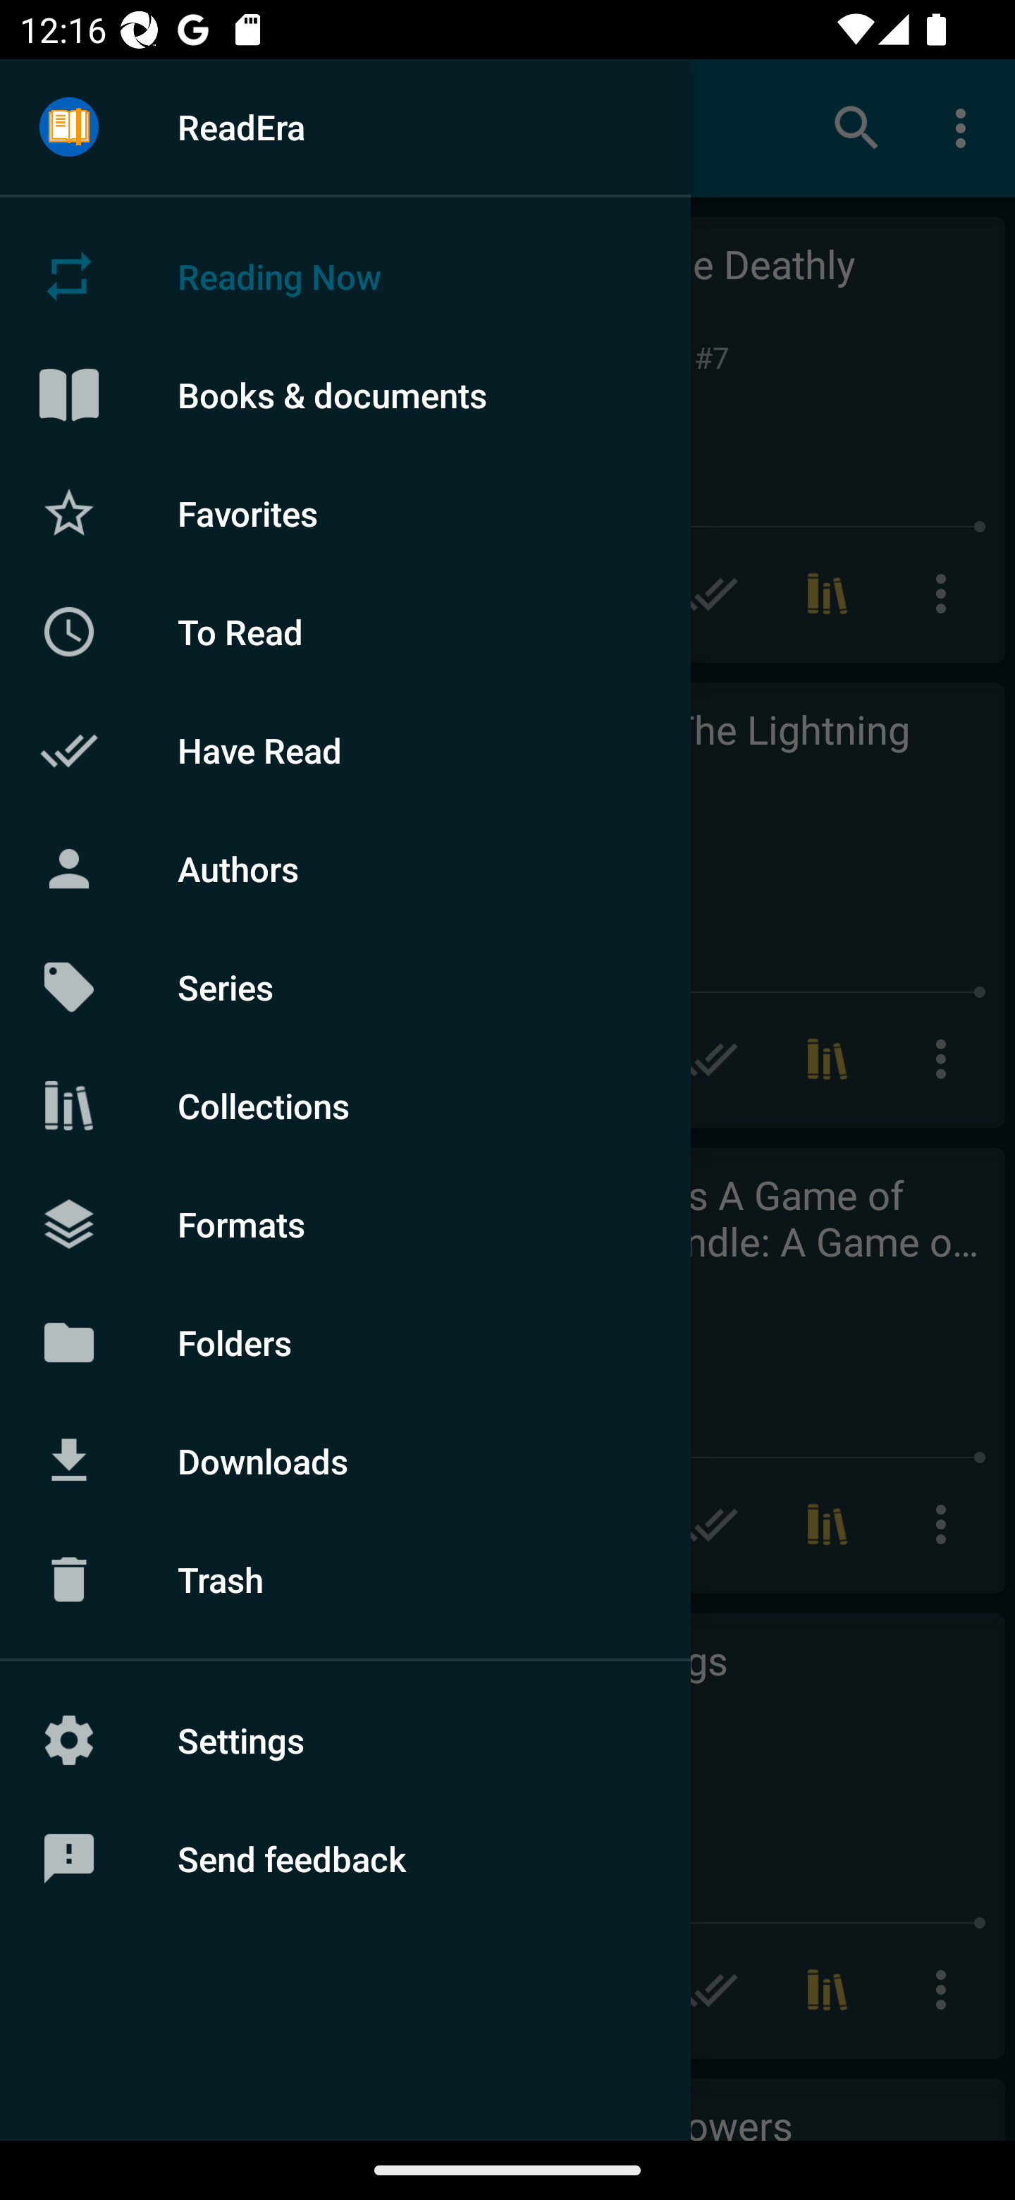 The width and height of the screenshot is (1015, 2200). Describe the element at coordinates (345, 1859) in the screenshot. I see `Send feedback` at that location.